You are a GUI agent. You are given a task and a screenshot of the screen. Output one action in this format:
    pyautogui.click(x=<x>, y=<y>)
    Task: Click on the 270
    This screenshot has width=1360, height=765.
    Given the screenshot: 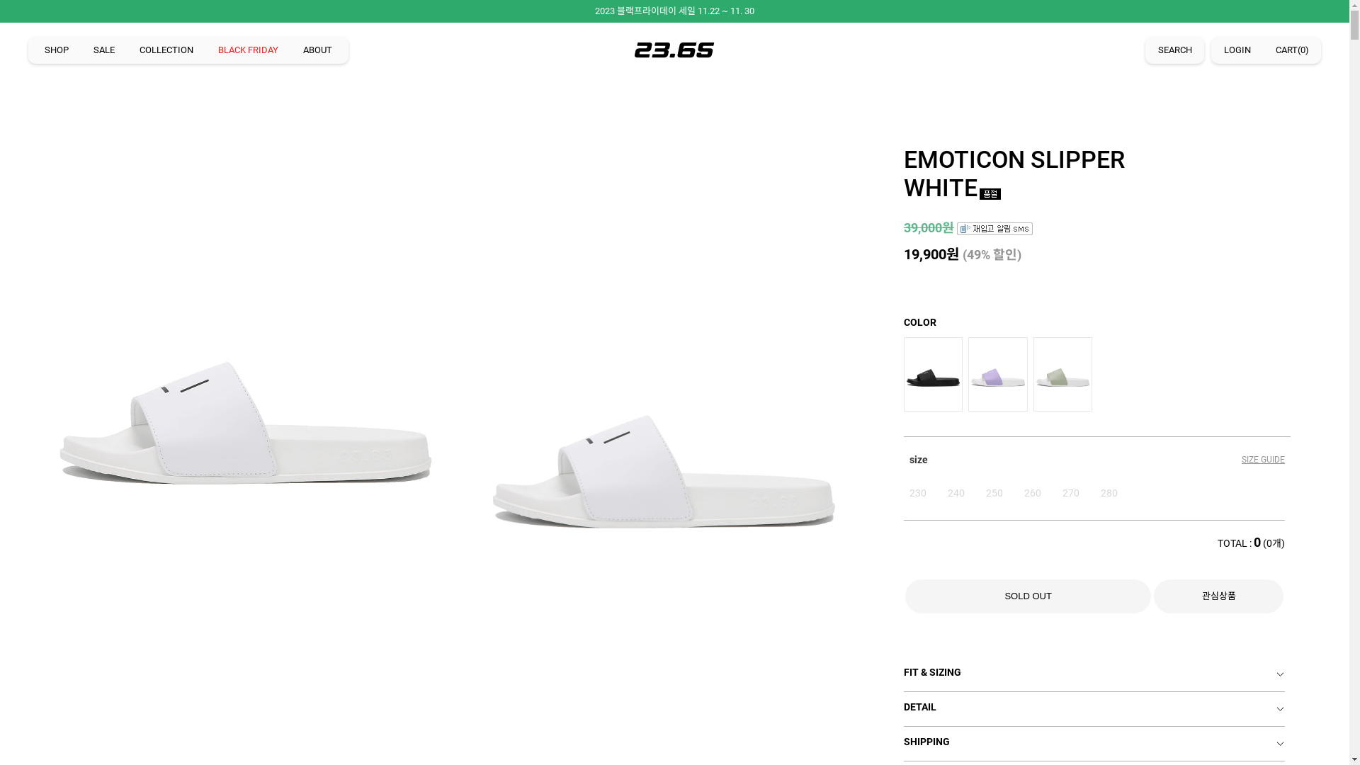 What is the action you would take?
    pyautogui.click(x=1071, y=493)
    